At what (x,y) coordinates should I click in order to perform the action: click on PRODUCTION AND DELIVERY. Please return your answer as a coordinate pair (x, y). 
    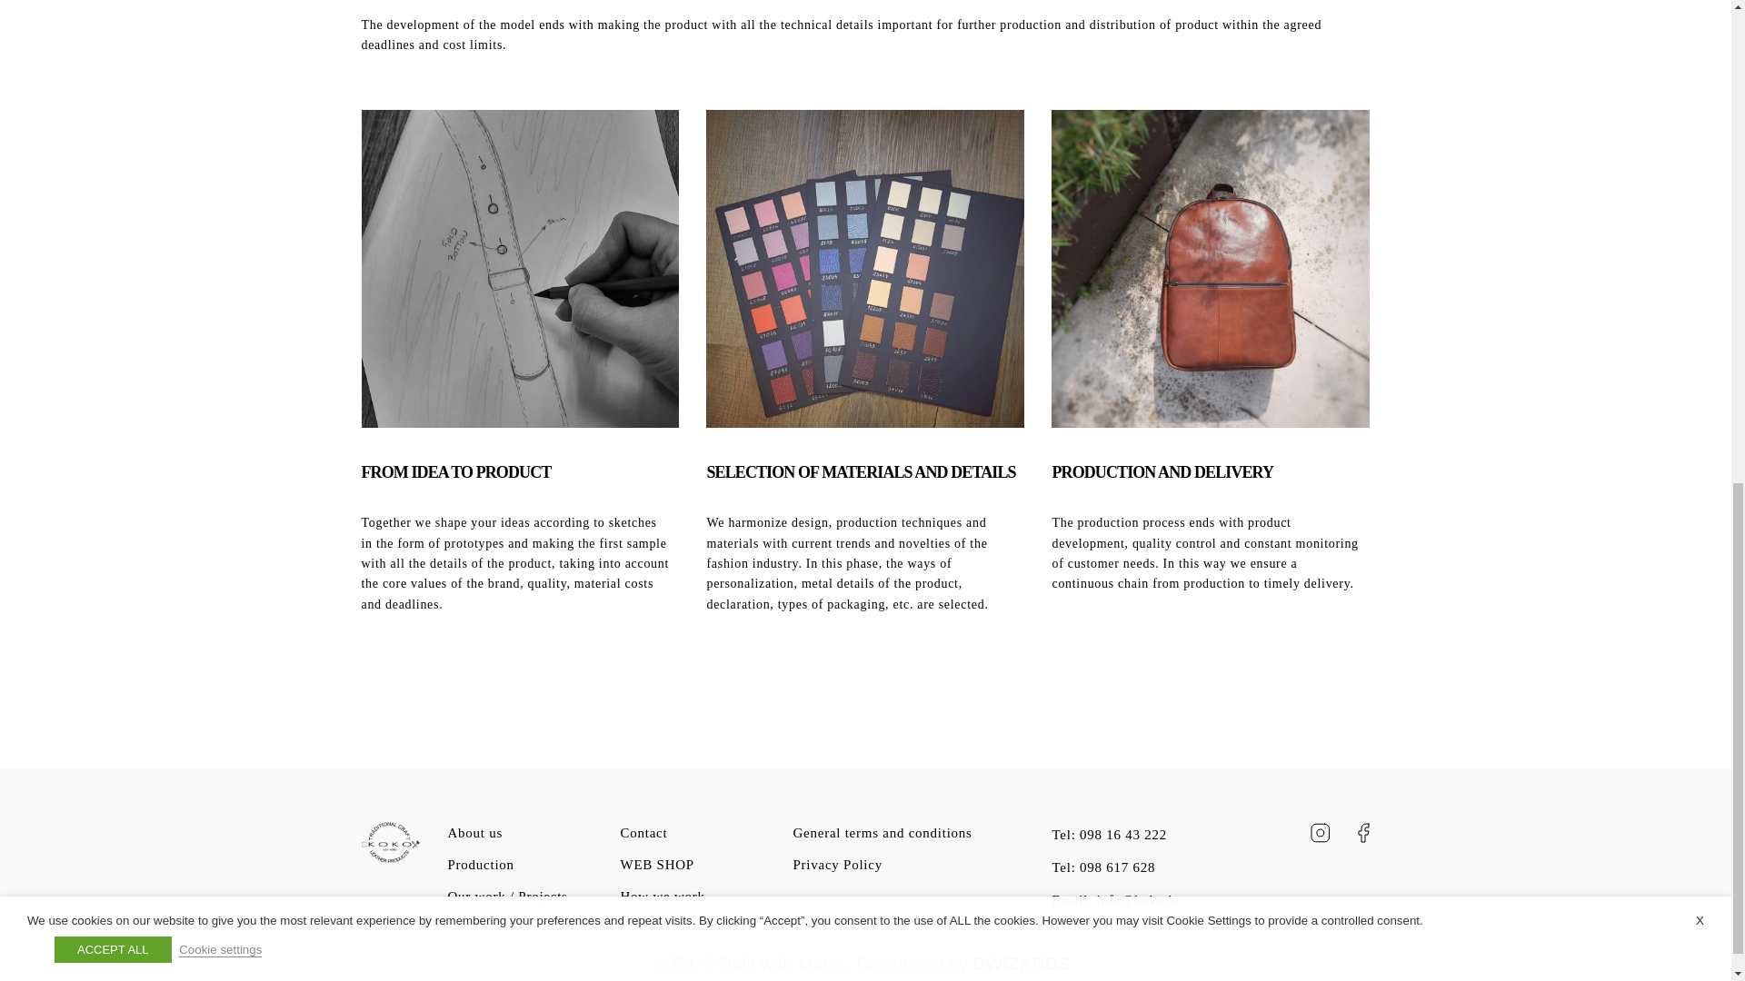
    Looking at the image, I should click on (1162, 472).